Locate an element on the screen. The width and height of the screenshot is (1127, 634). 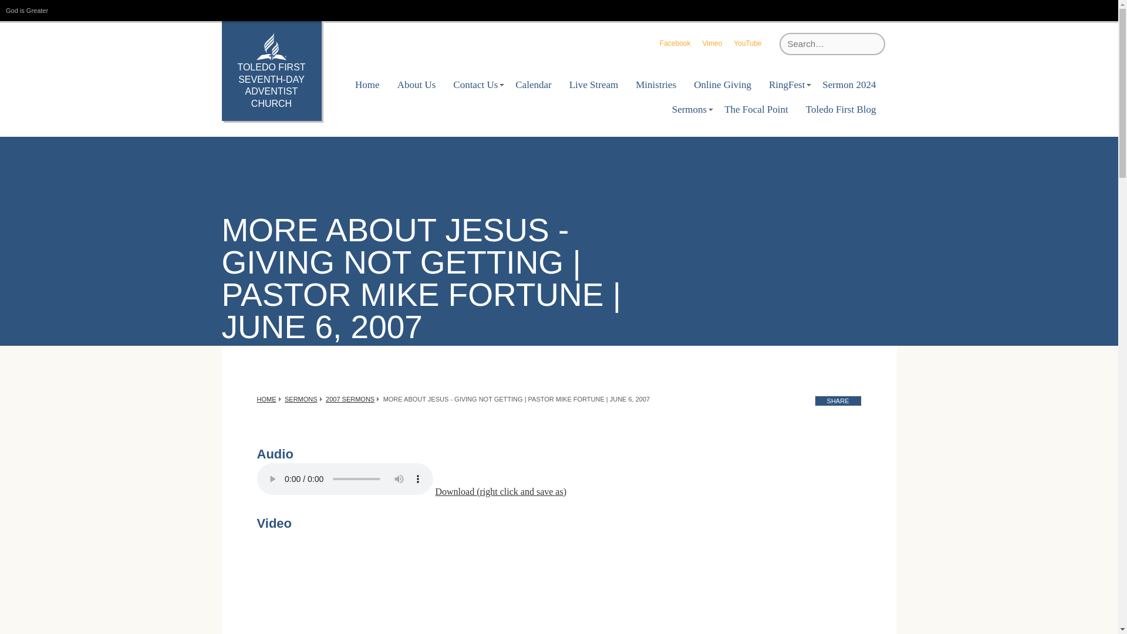
RingFest is located at coordinates (787, 85).